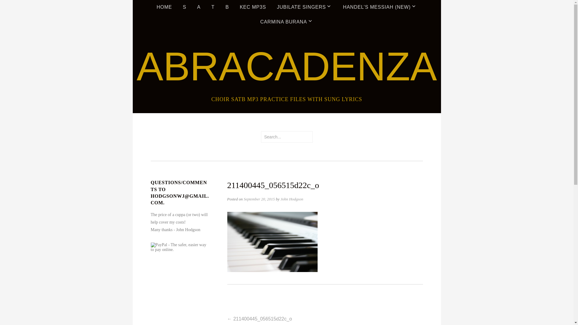  What do you see at coordinates (287, 67) in the screenshot?
I see `ABRACADENZA` at bounding box center [287, 67].